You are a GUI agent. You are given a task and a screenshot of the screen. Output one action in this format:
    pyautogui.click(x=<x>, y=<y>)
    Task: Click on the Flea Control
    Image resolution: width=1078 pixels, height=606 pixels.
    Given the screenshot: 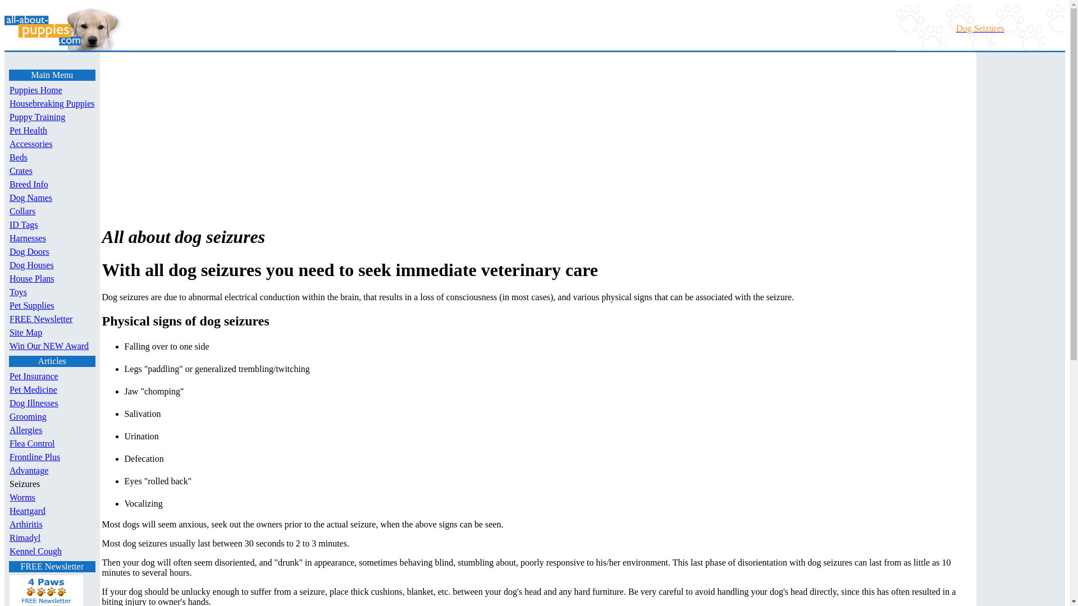 What is the action you would take?
    pyautogui.click(x=32, y=443)
    